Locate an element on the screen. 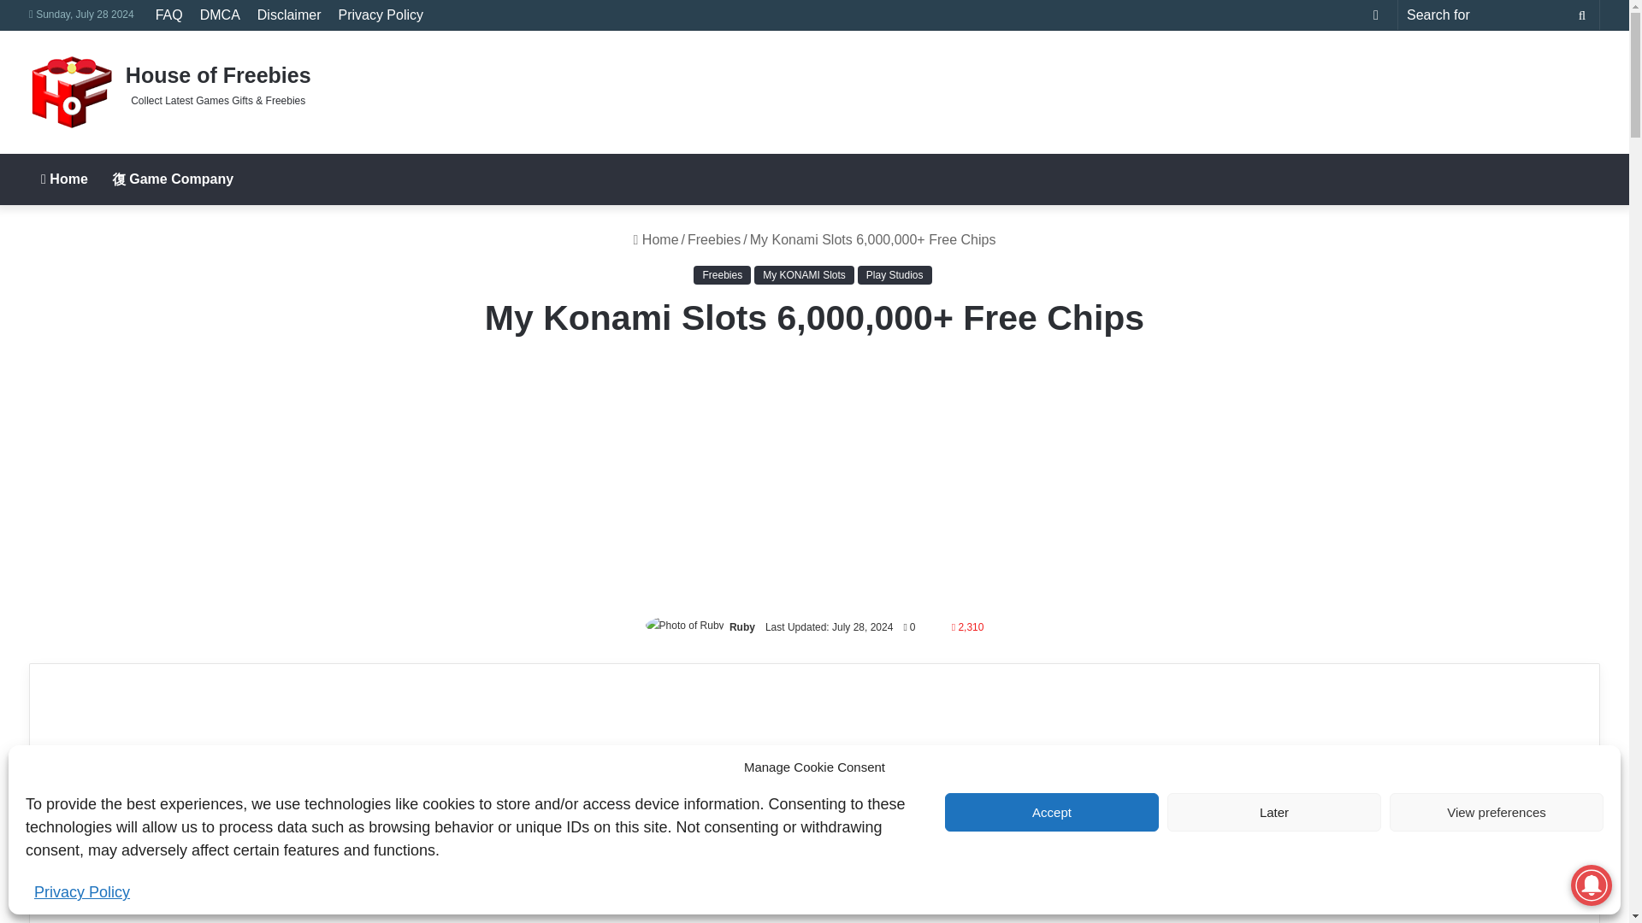 The width and height of the screenshot is (1642, 923). House of Freebies is located at coordinates (170, 92).